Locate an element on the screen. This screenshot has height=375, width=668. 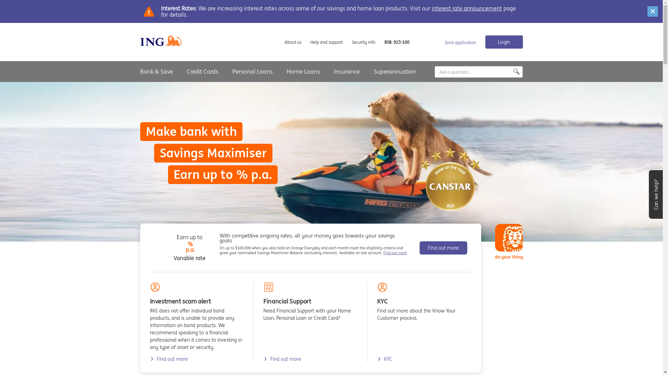
About us is located at coordinates (293, 42).